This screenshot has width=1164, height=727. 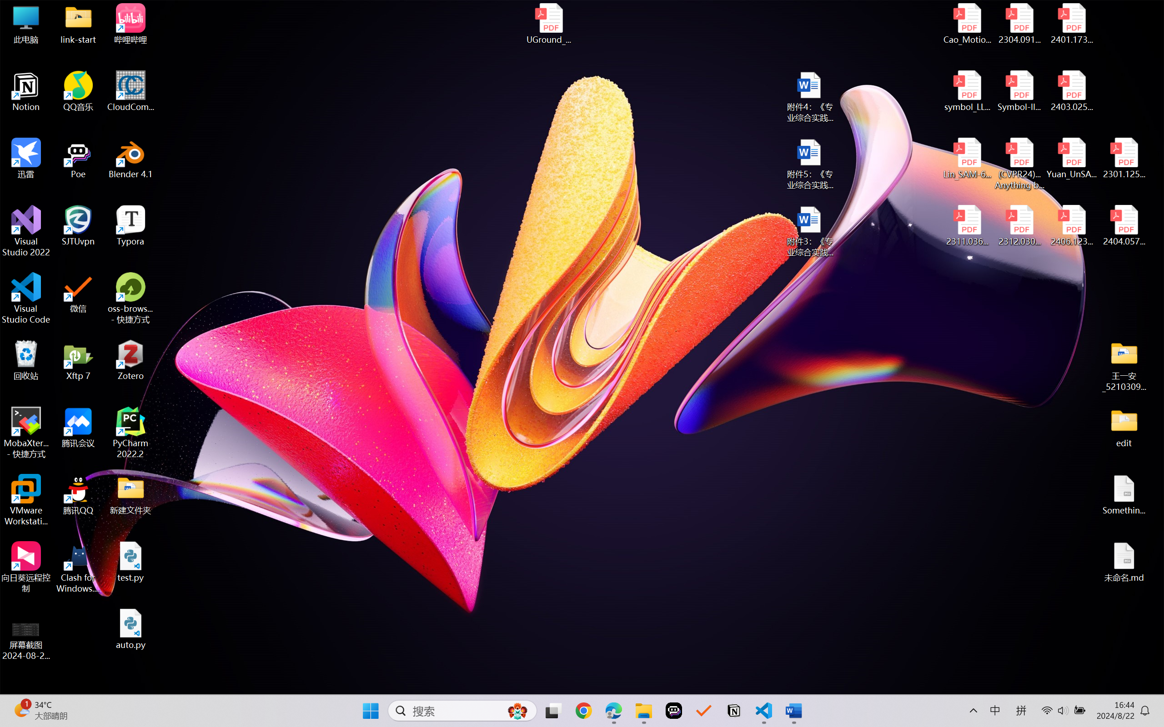 What do you see at coordinates (1019, 91) in the screenshot?
I see `Symbol-llm-v2.pdf` at bounding box center [1019, 91].